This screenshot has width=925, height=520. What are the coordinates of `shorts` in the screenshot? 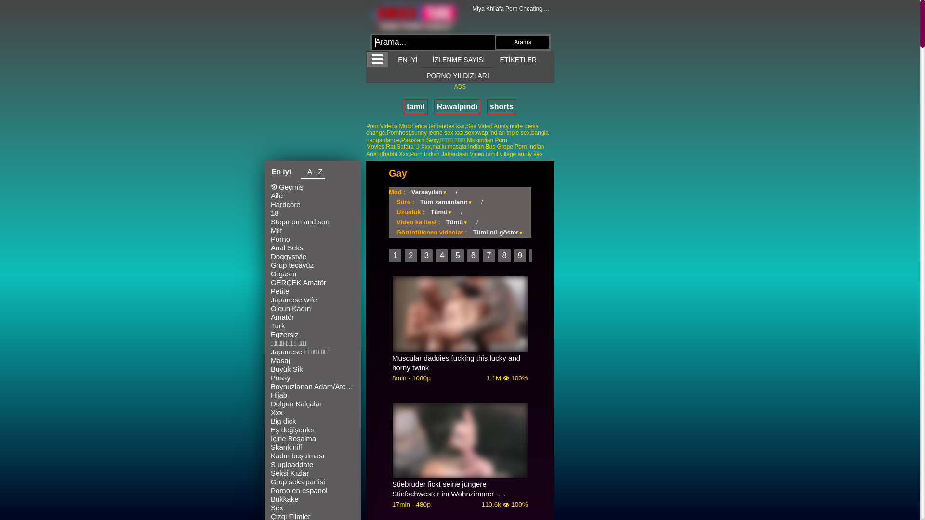 It's located at (502, 107).